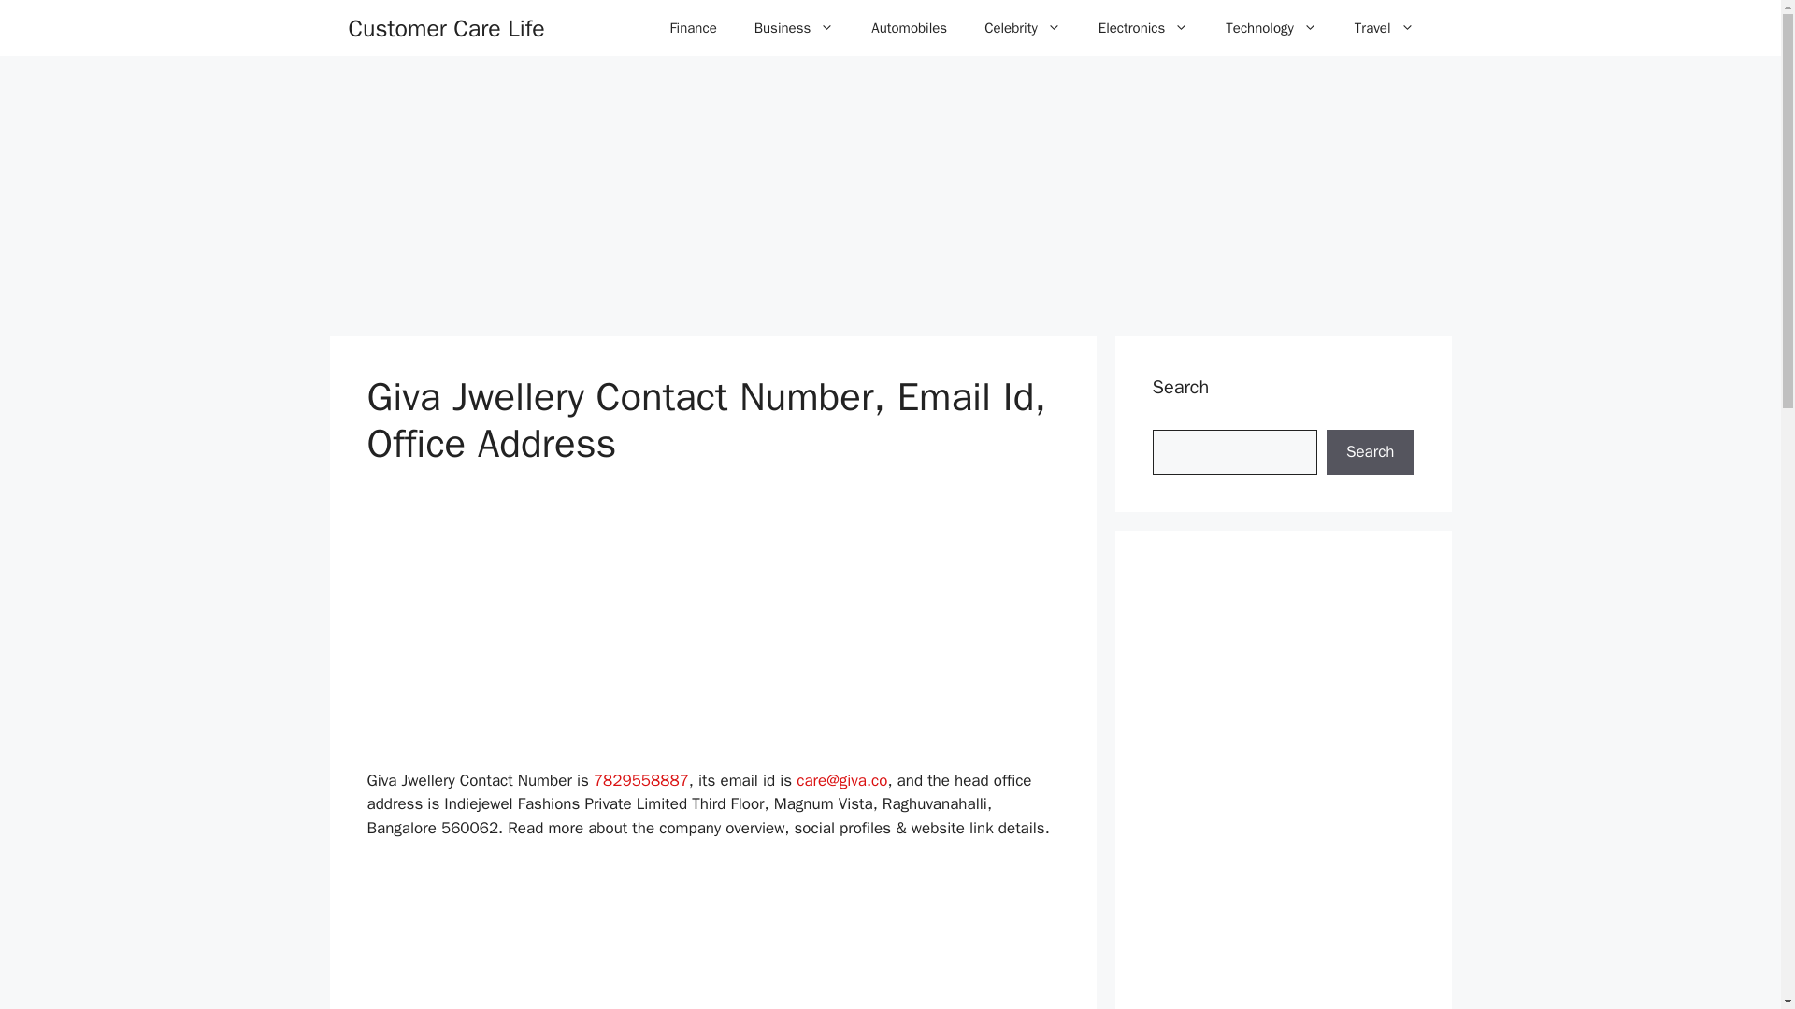 Image resolution: width=1795 pixels, height=1009 pixels. Describe the element at coordinates (795, 28) in the screenshot. I see `Business` at that location.